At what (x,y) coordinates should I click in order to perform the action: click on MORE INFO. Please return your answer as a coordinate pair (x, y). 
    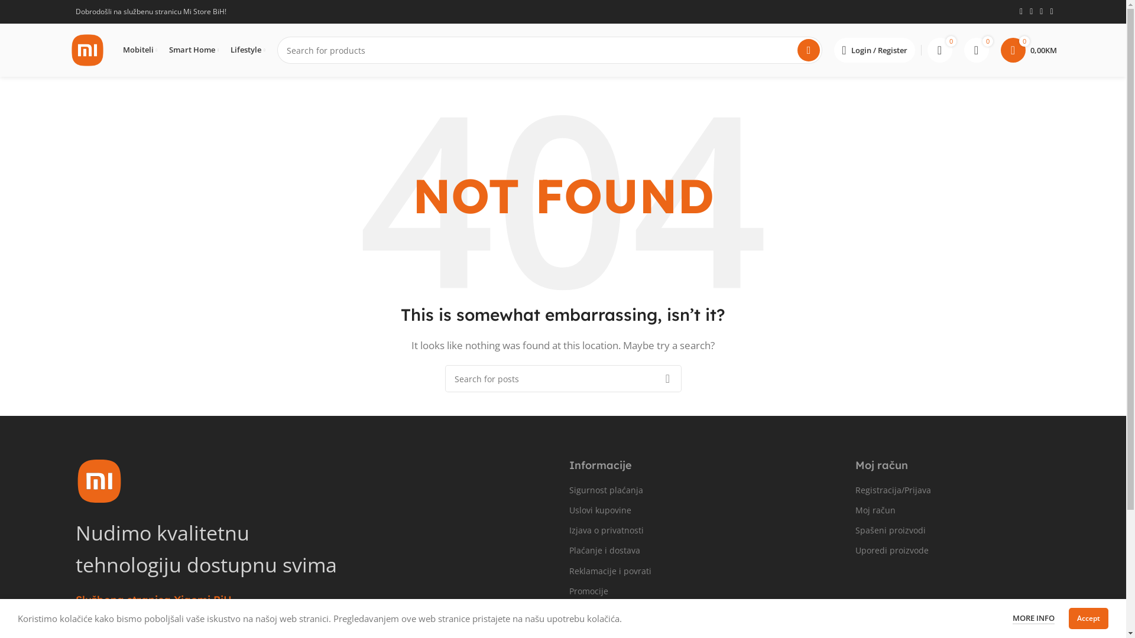
    Looking at the image, I should click on (1033, 619).